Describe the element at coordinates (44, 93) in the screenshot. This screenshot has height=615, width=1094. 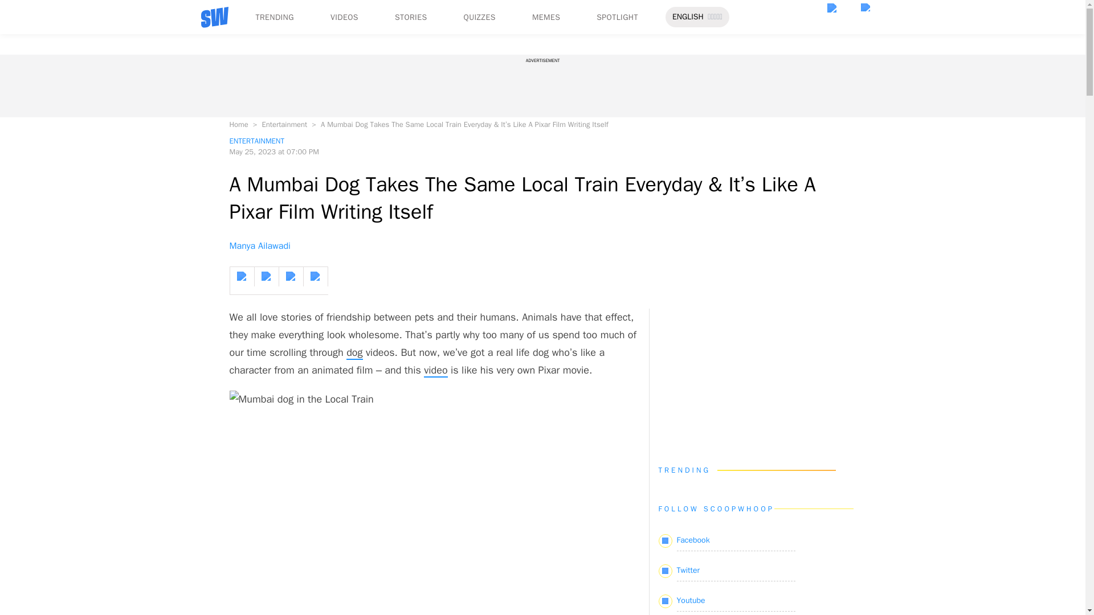
I see `Spotlight` at that location.